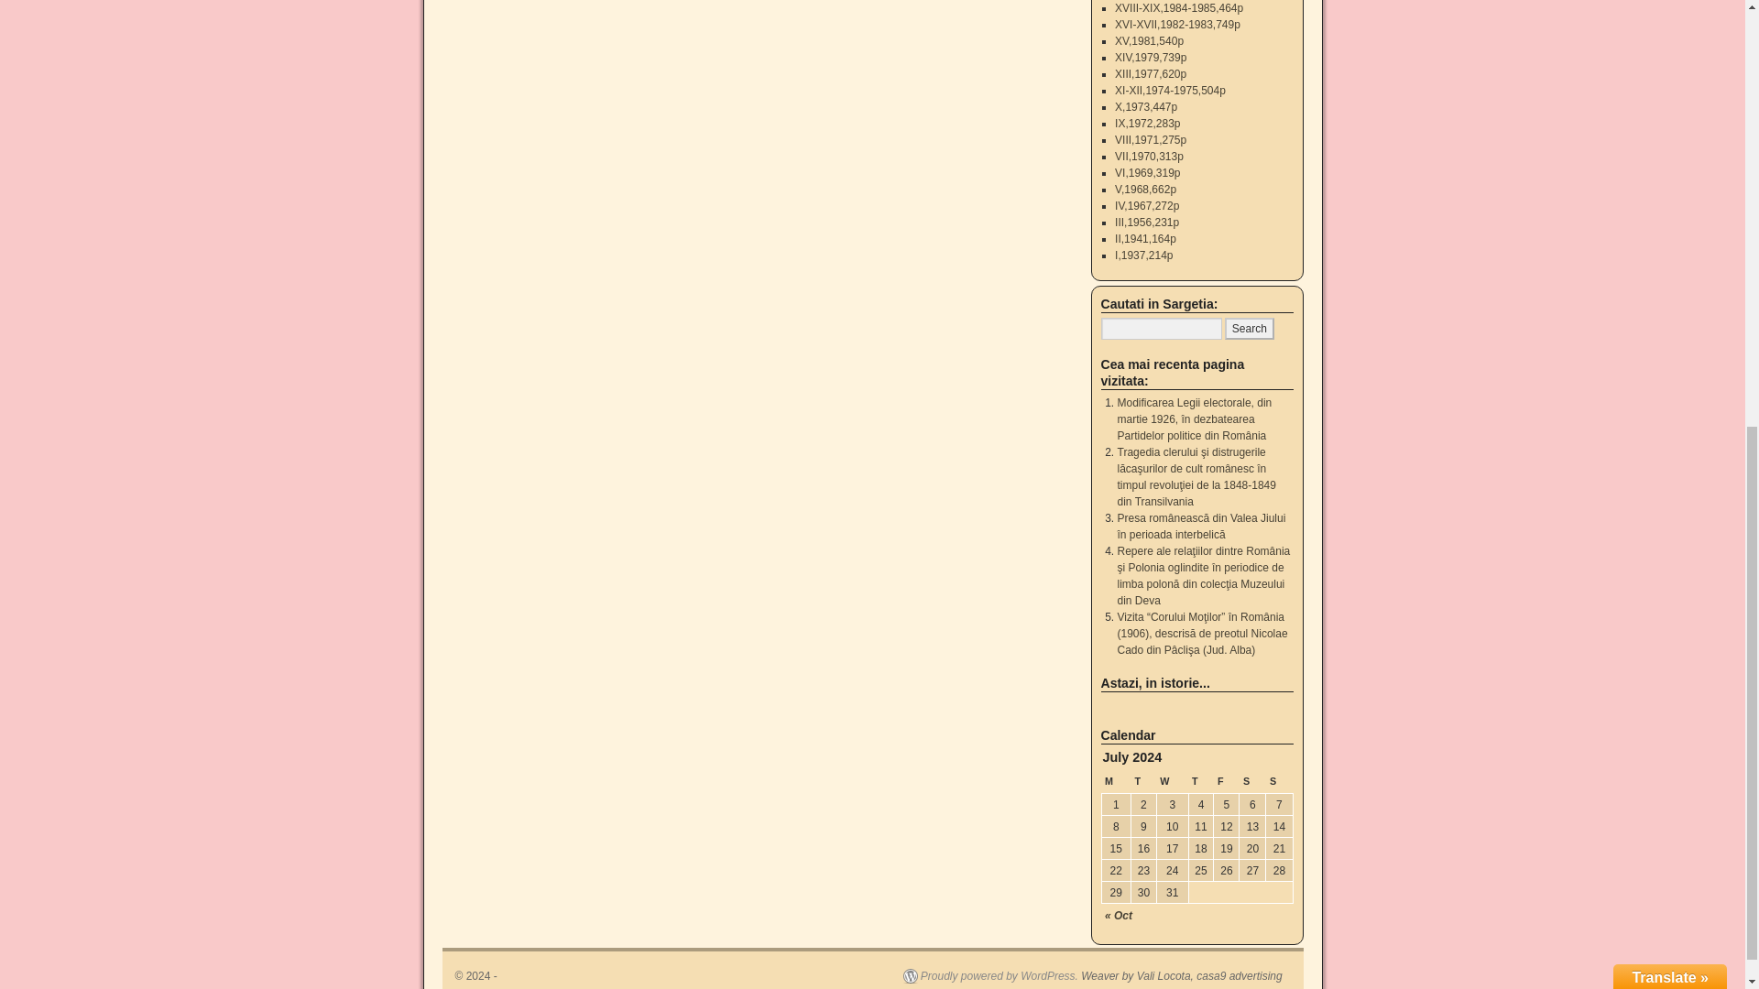  I want to click on XV,1981,540p, so click(1149, 40).